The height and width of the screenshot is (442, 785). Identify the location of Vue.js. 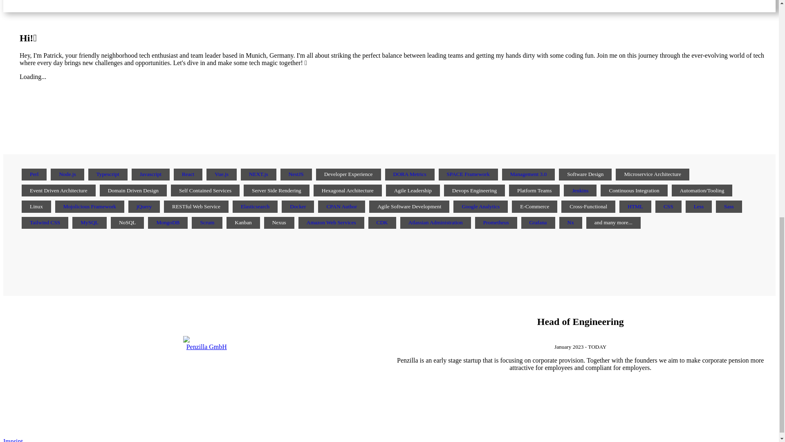
(221, 174).